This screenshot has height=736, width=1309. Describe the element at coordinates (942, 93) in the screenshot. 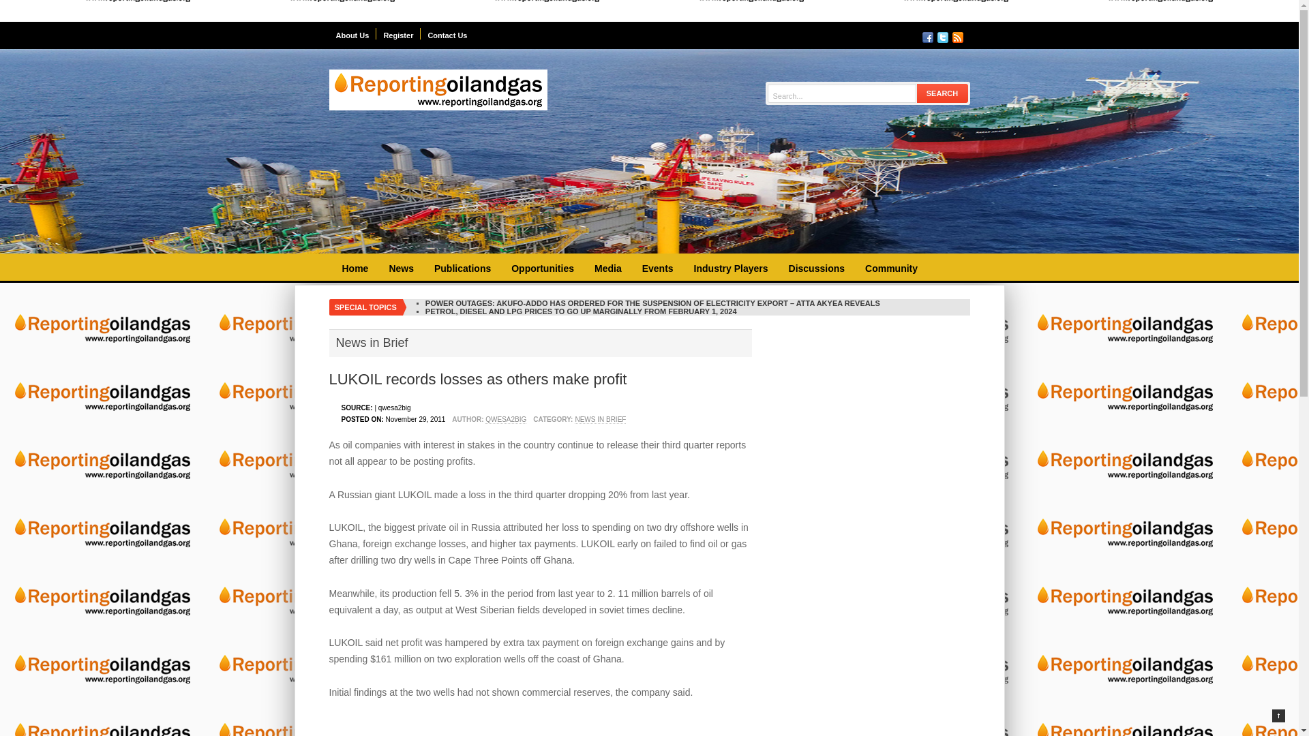

I see `Search` at that location.